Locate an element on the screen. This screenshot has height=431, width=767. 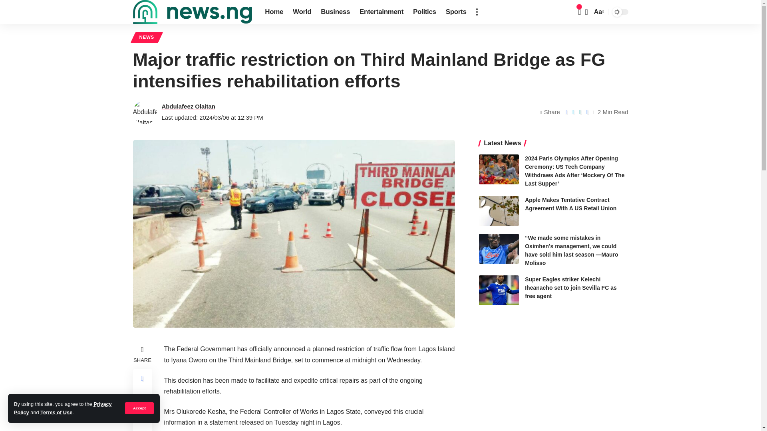
News.ng is located at coordinates (193, 12).